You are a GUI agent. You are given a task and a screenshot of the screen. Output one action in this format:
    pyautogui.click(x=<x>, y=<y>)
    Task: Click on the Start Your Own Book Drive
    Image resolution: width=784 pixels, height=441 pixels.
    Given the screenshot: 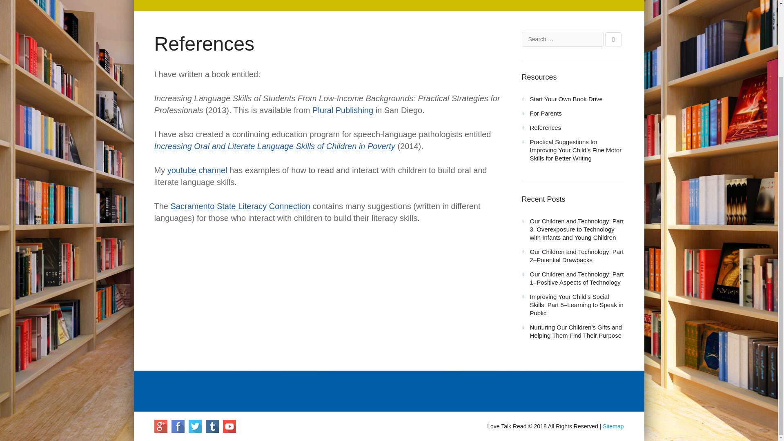 What is the action you would take?
    pyautogui.click(x=566, y=99)
    